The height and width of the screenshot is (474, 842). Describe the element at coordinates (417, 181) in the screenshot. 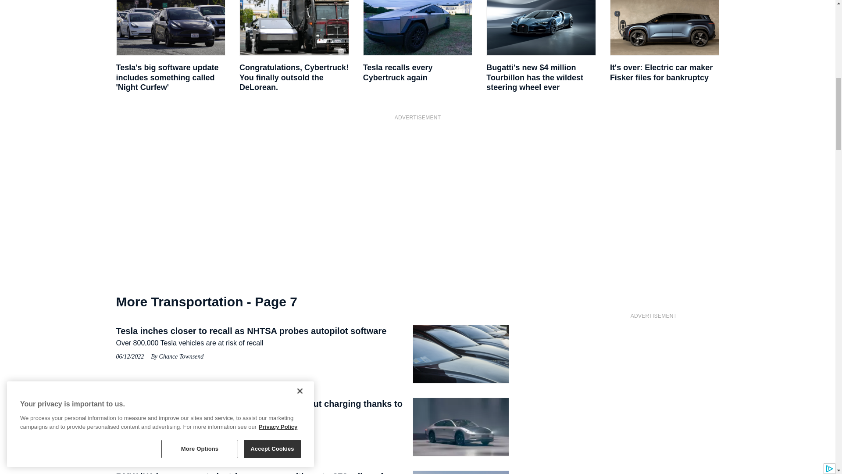

I see `3rd party ad content` at that location.